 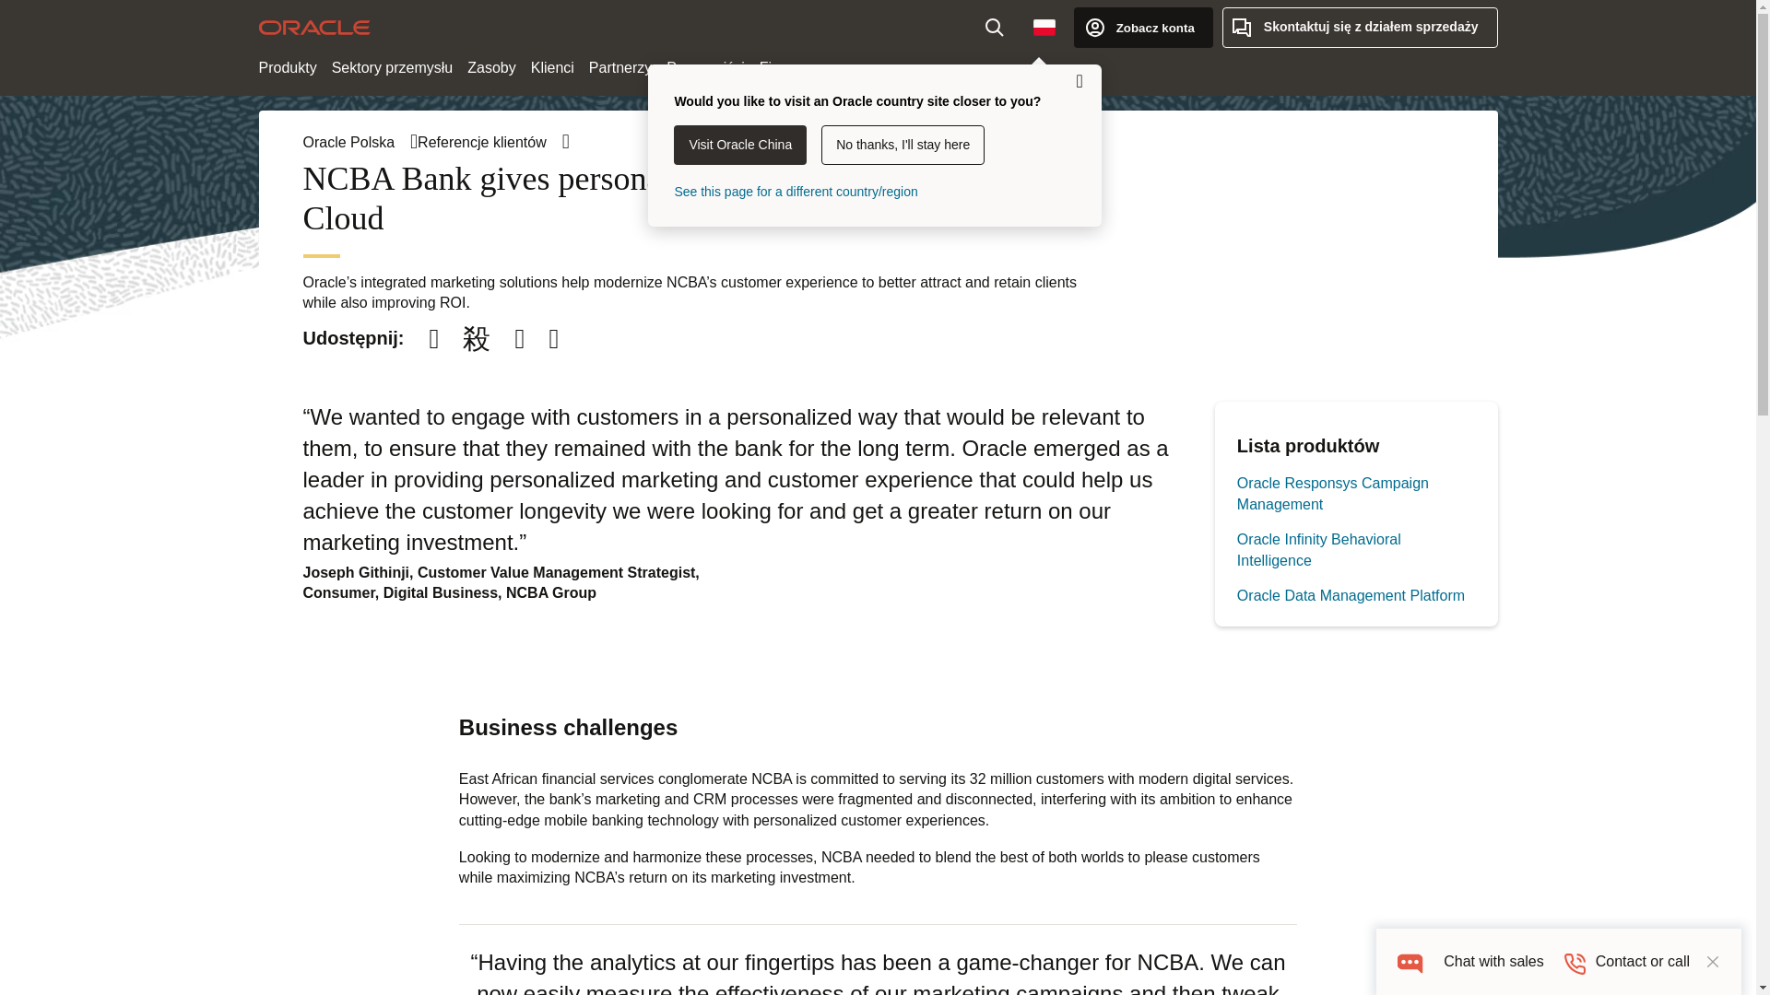 I want to click on Firma, so click(x=778, y=68).